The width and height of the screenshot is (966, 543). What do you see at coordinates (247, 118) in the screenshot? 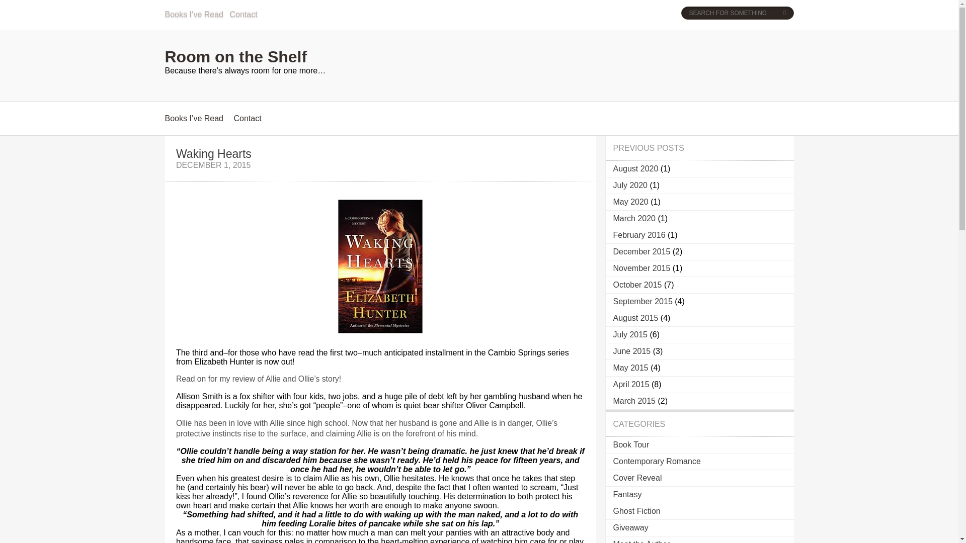
I see `Contact` at bounding box center [247, 118].